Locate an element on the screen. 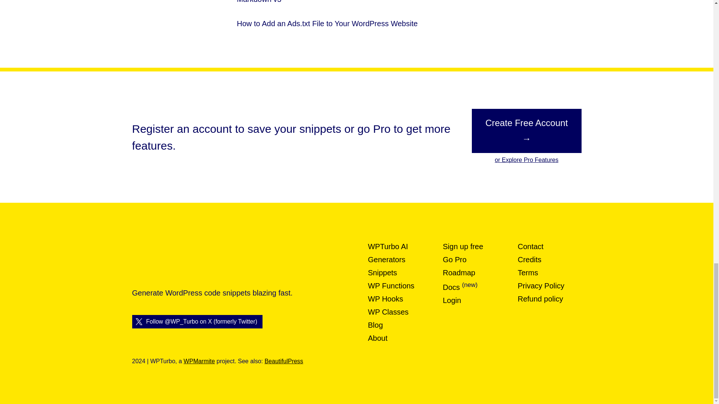 This screenshot has width=719, height=404. Blog is located at coordinates (375, 325).